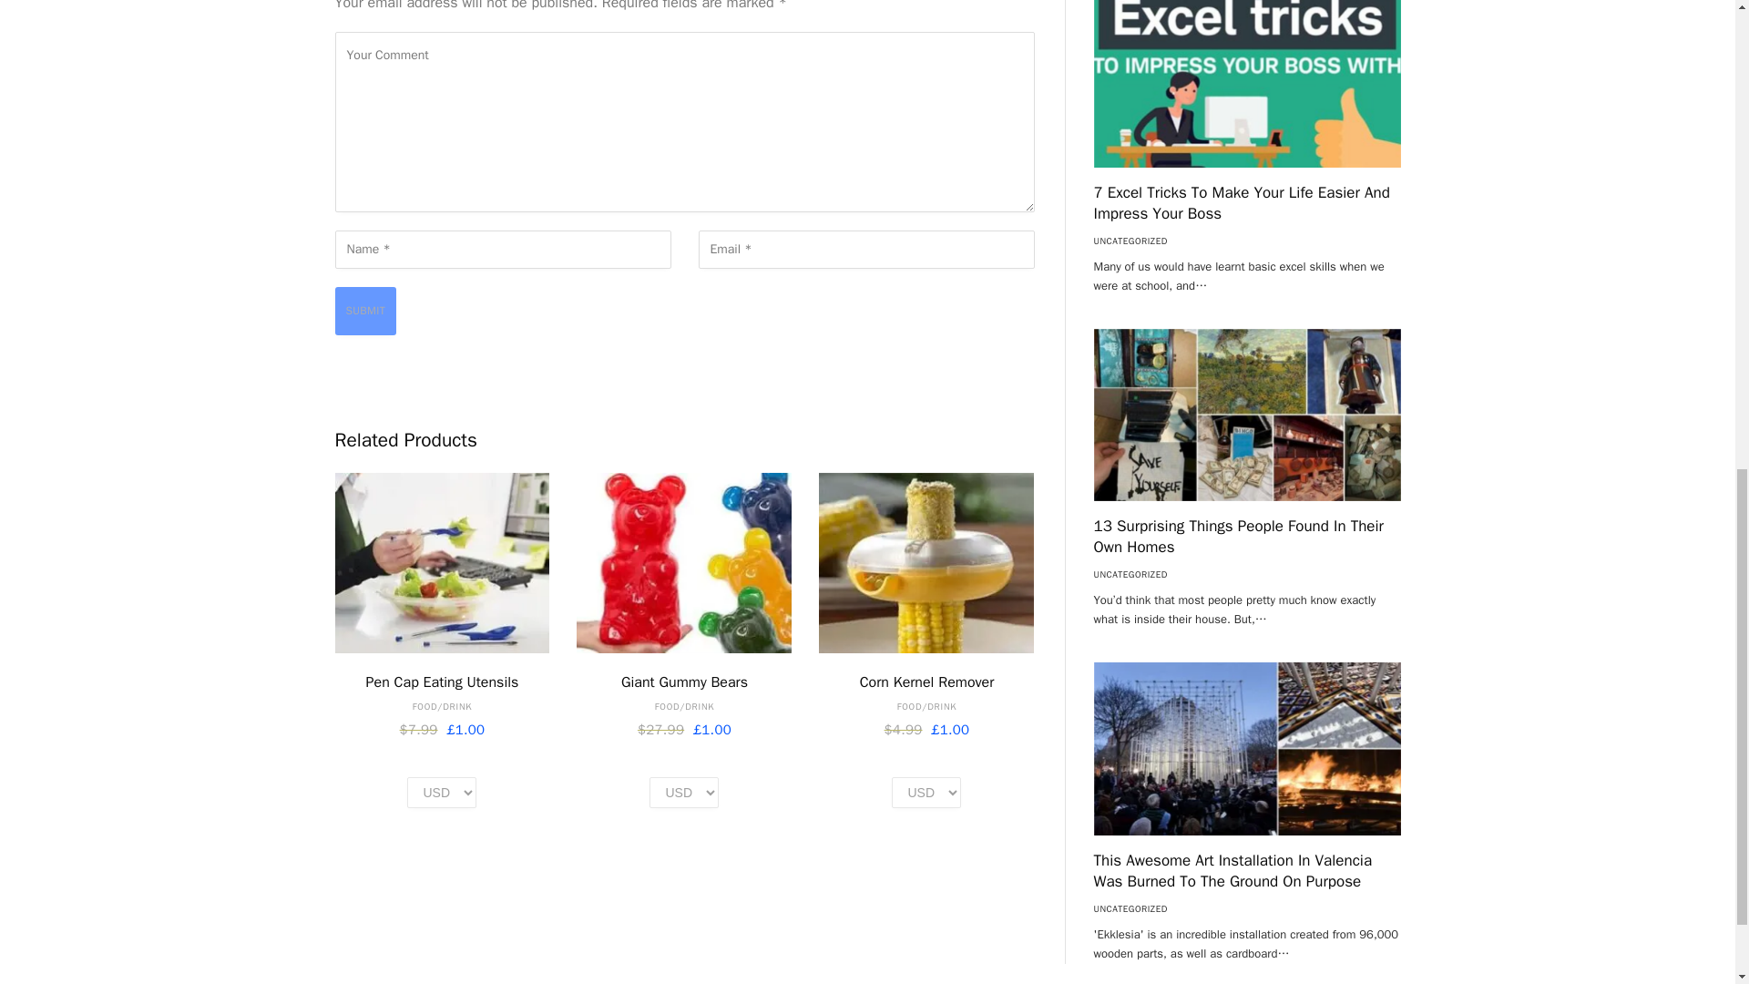 This screenshot has width=1749, height=984. I want to click on Select one, so click(683, 793).